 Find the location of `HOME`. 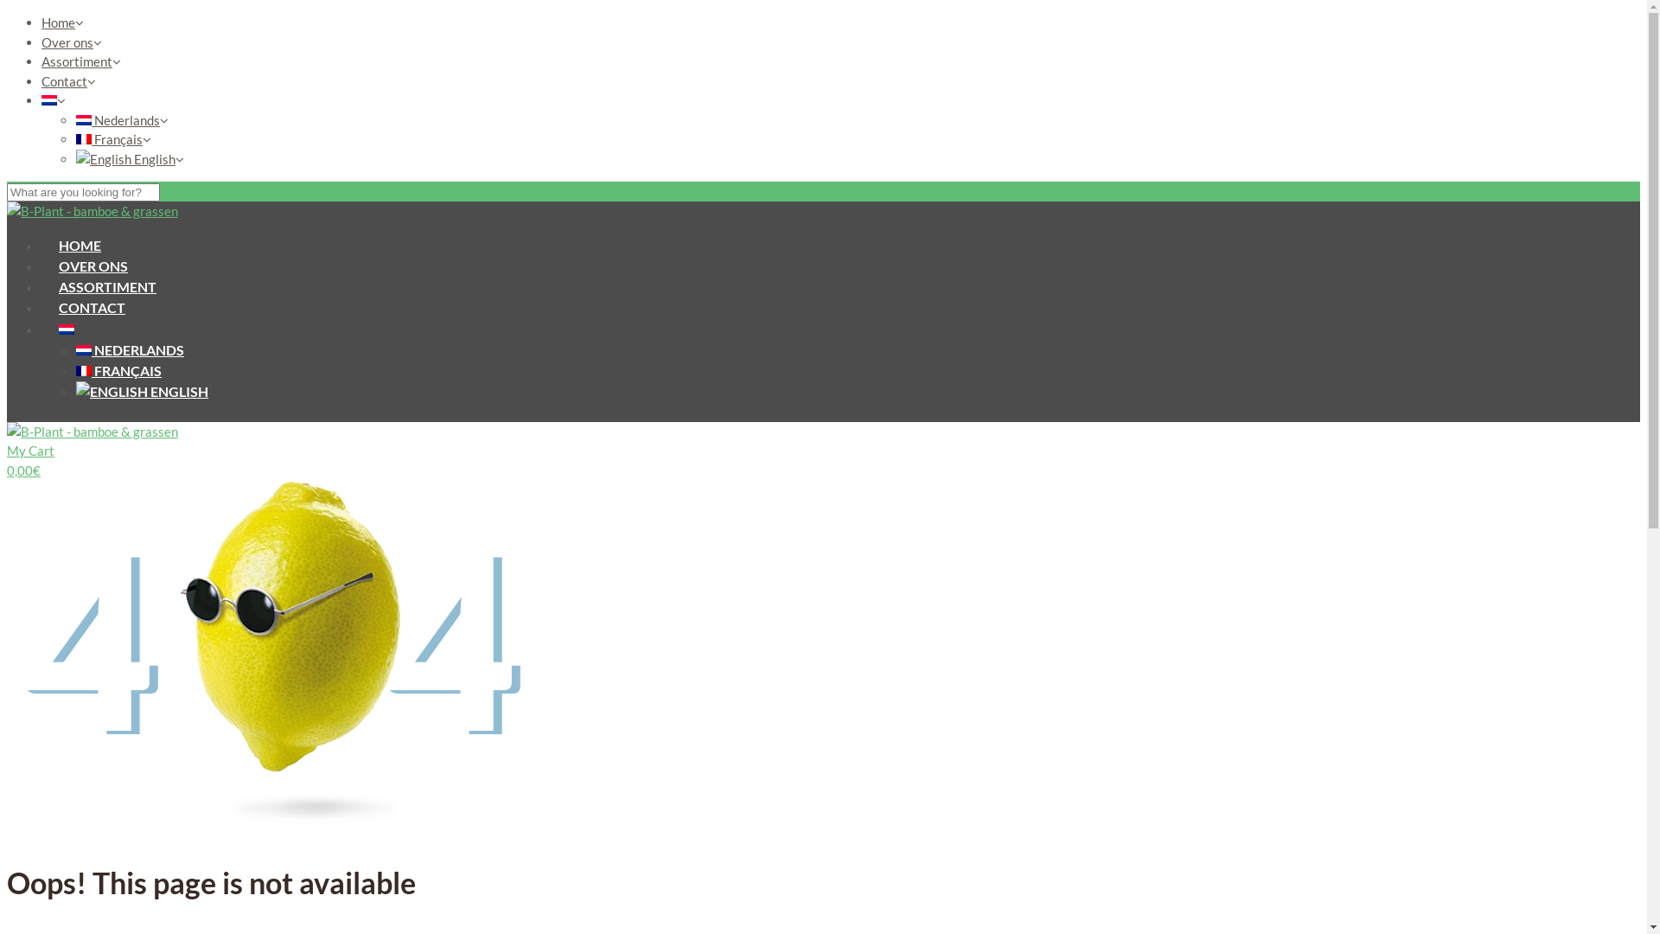

HOME is located at coordinates (80, 244).